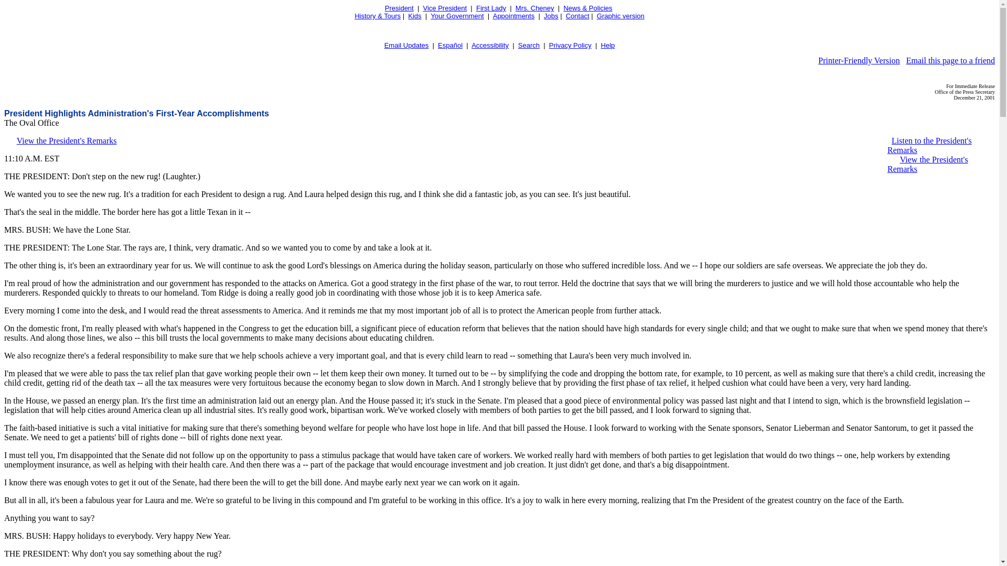  What do you see at coordinates (67, 140) in the screenshot?
I see `View the President's Remarks` at bounding box center [67, 140].